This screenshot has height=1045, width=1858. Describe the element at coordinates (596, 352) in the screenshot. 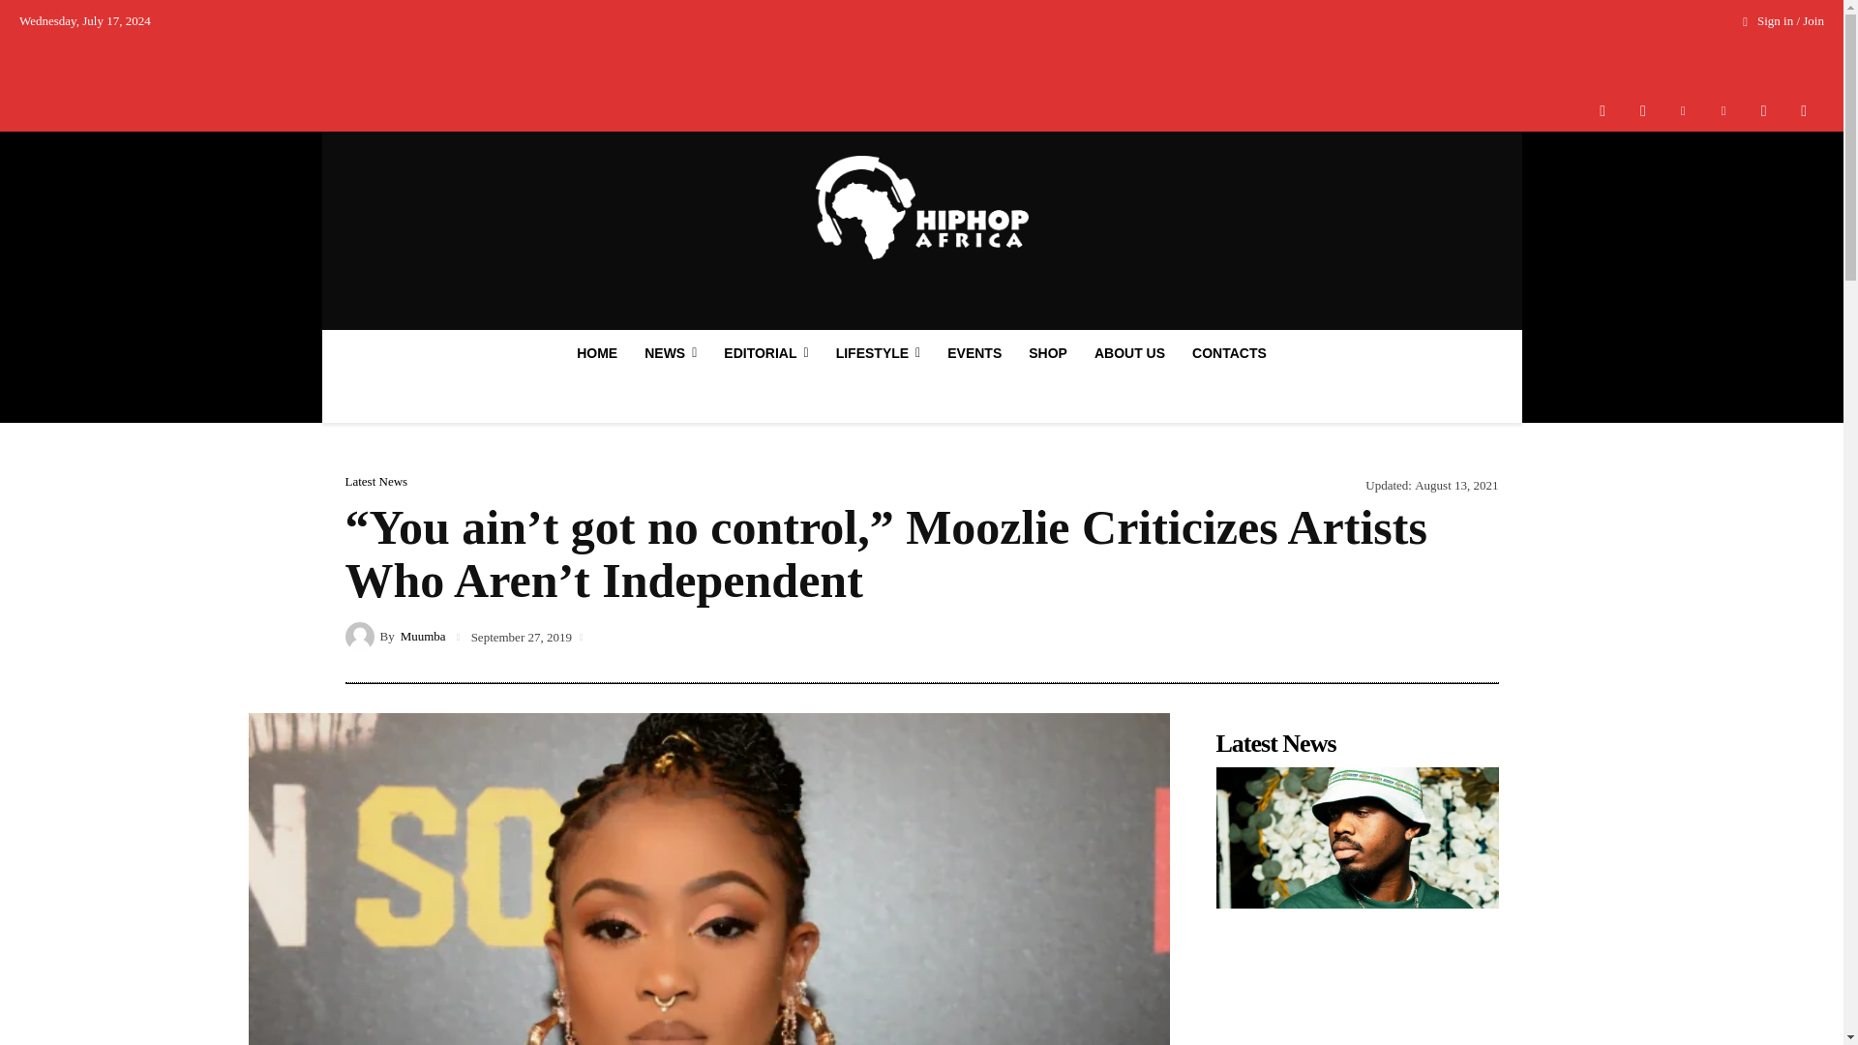

I see `HOME` at that location.